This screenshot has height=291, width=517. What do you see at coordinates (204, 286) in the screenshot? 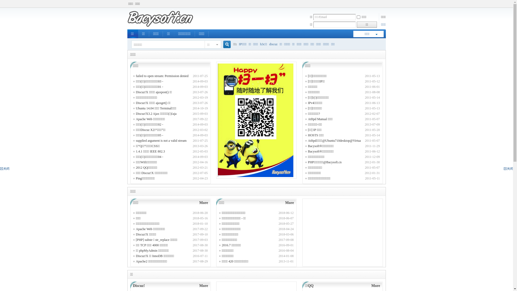
I see `More` at bounding box center [204, 286].